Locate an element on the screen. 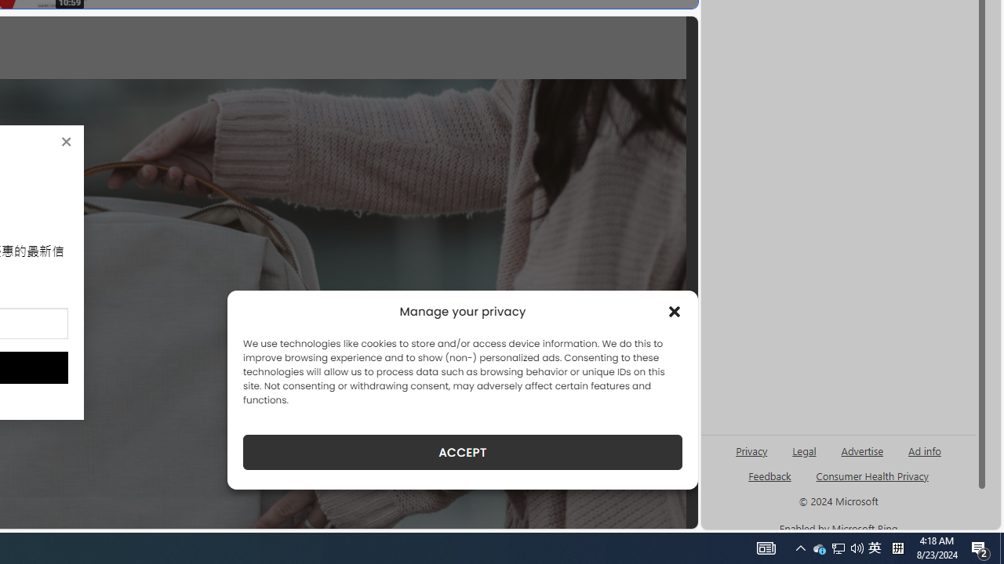 This screenshot has width=1004, height=564. Class: cmplz-close is located at coordinates (675, 312).